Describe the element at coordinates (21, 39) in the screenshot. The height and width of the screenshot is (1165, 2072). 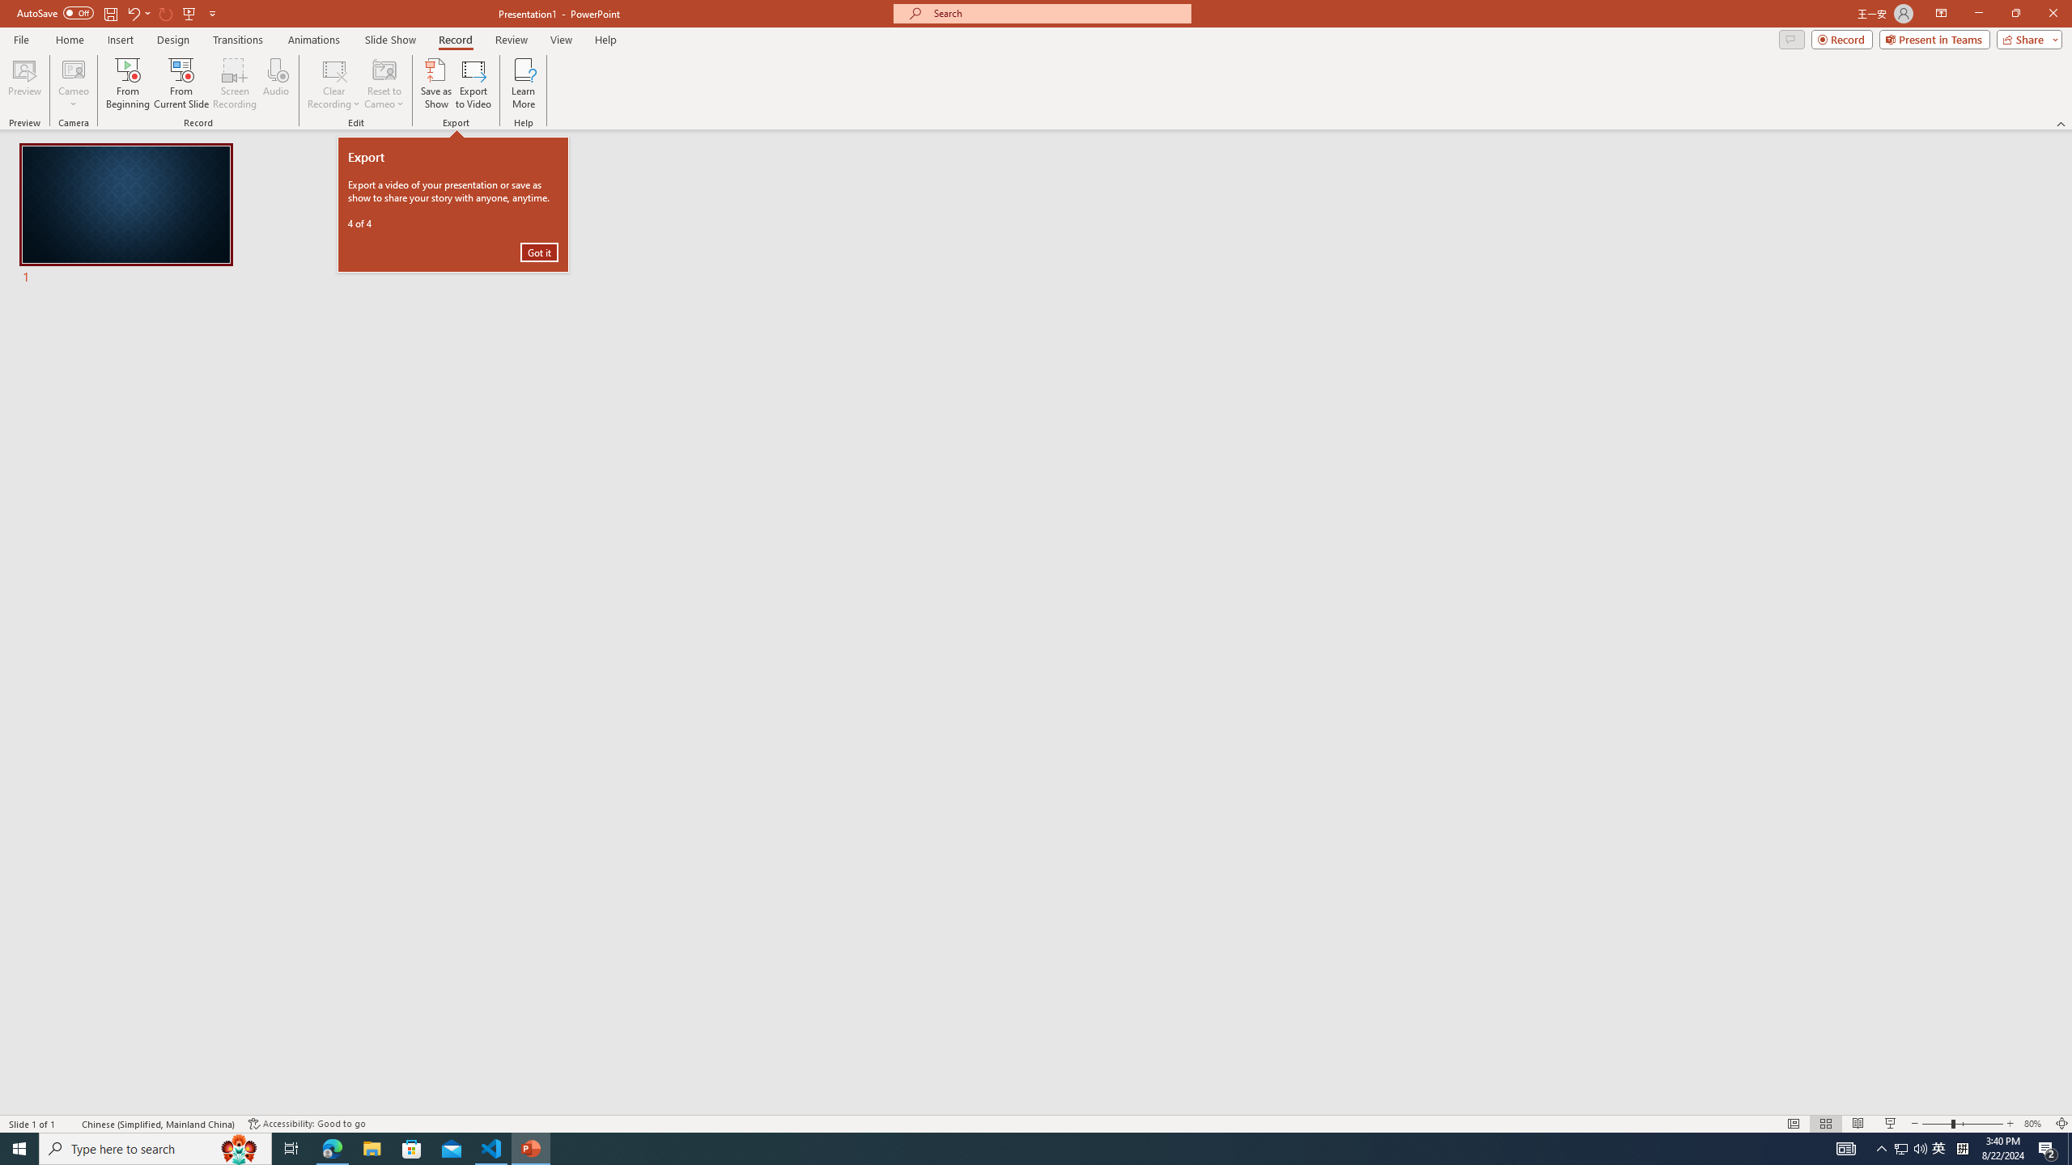
I see `File Tab` at that location.